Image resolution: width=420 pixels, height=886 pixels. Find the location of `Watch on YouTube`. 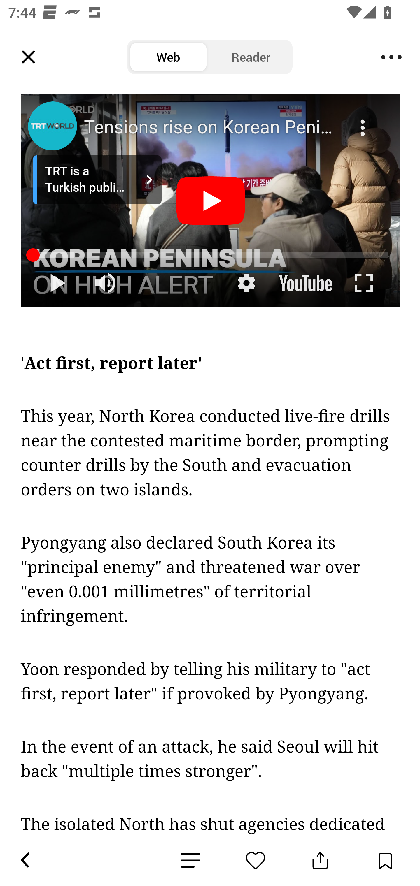

Watch on YouTube is located at coordinates (304, 283).